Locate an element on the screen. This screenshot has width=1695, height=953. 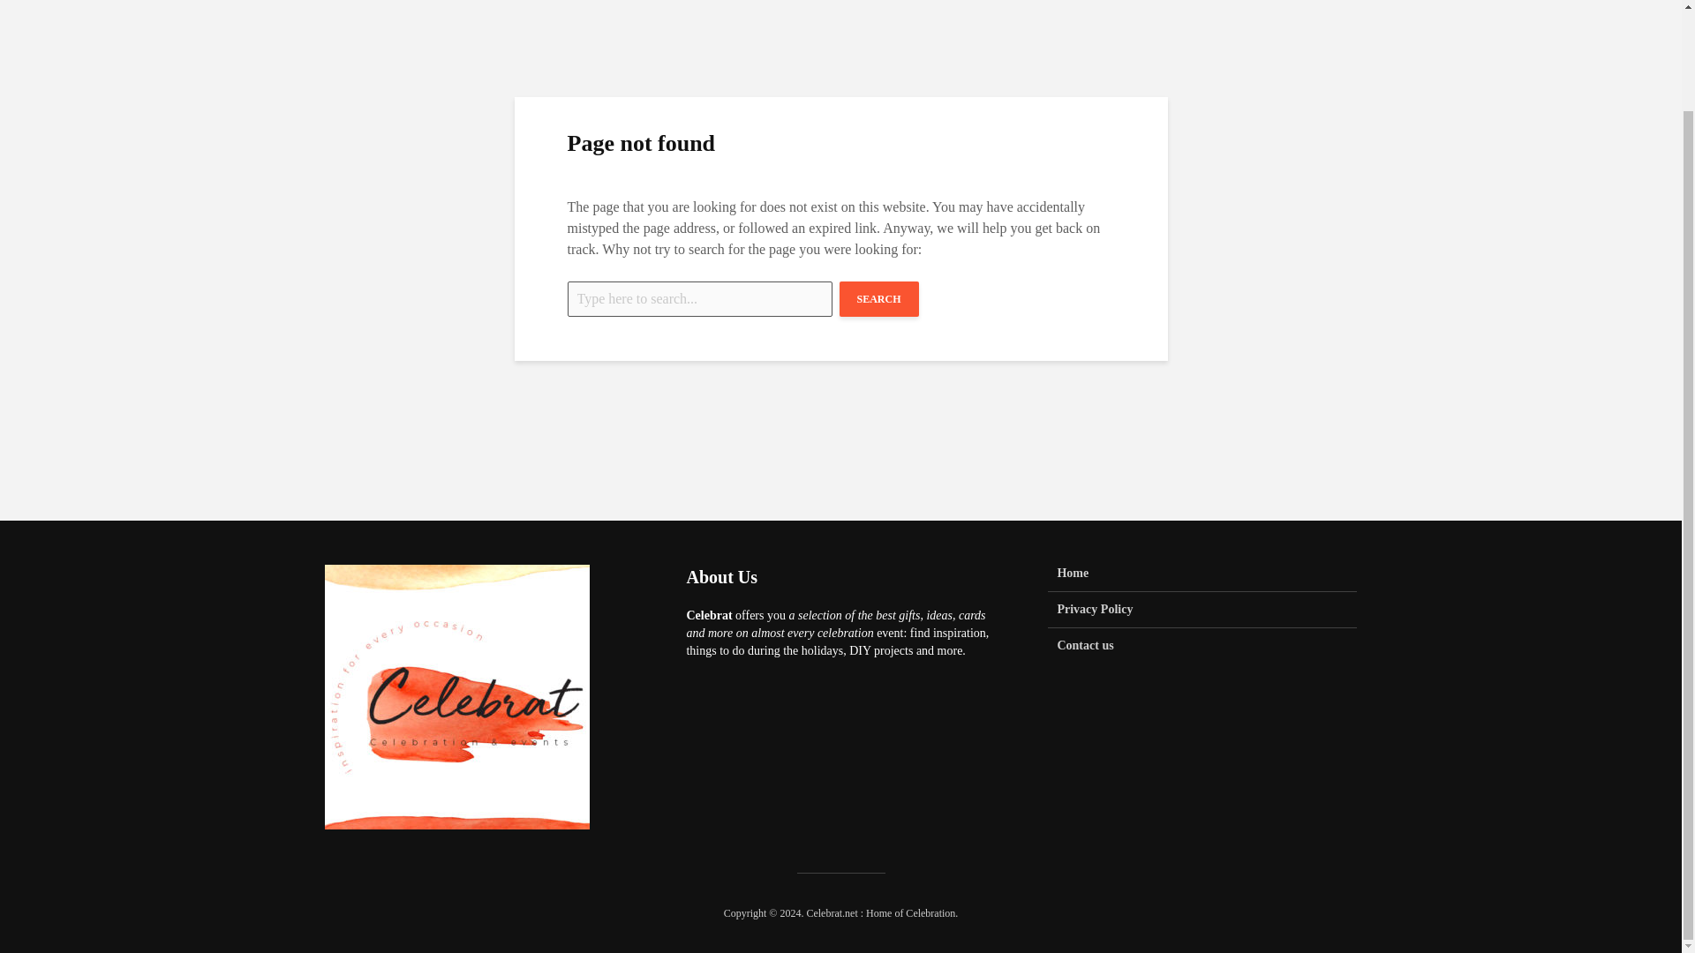
Privacy Policy is located at coordinates (1202, 609).